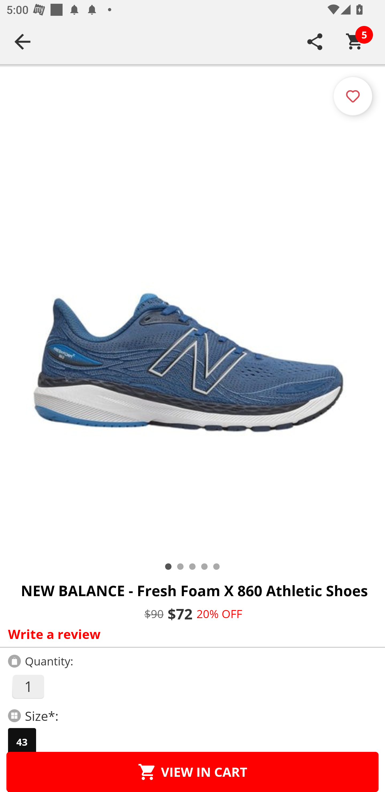 The width and height of the screenshot is (385, 792). I want to click on 1, so click(28, 687).